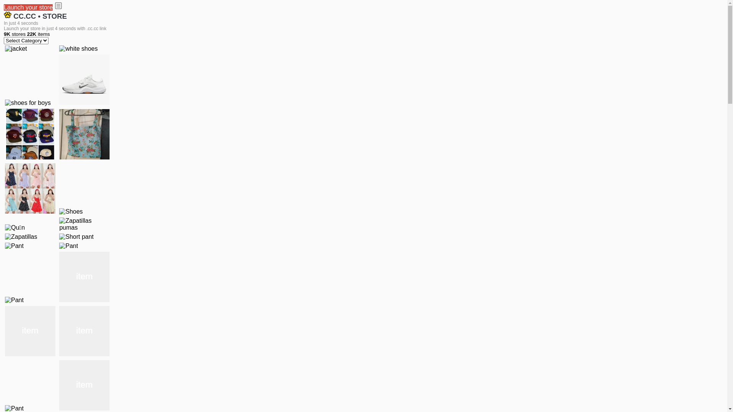 This screenshot has height=412, width=733. Describe the element at coordinates (84, 224) in the screenshot. I see `Zapatillas pumas` at that location.